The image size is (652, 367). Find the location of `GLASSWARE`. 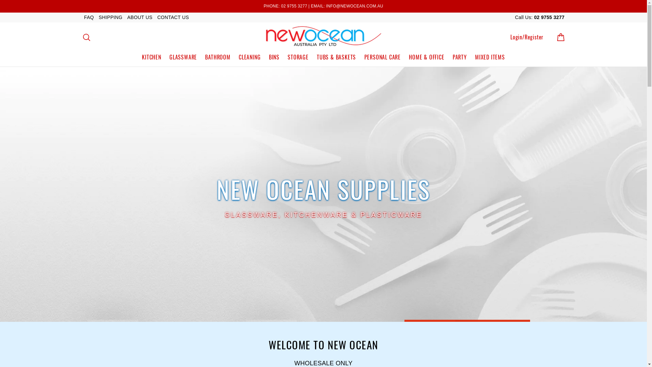

GLASSWARE is located at coordinates (183, 57).